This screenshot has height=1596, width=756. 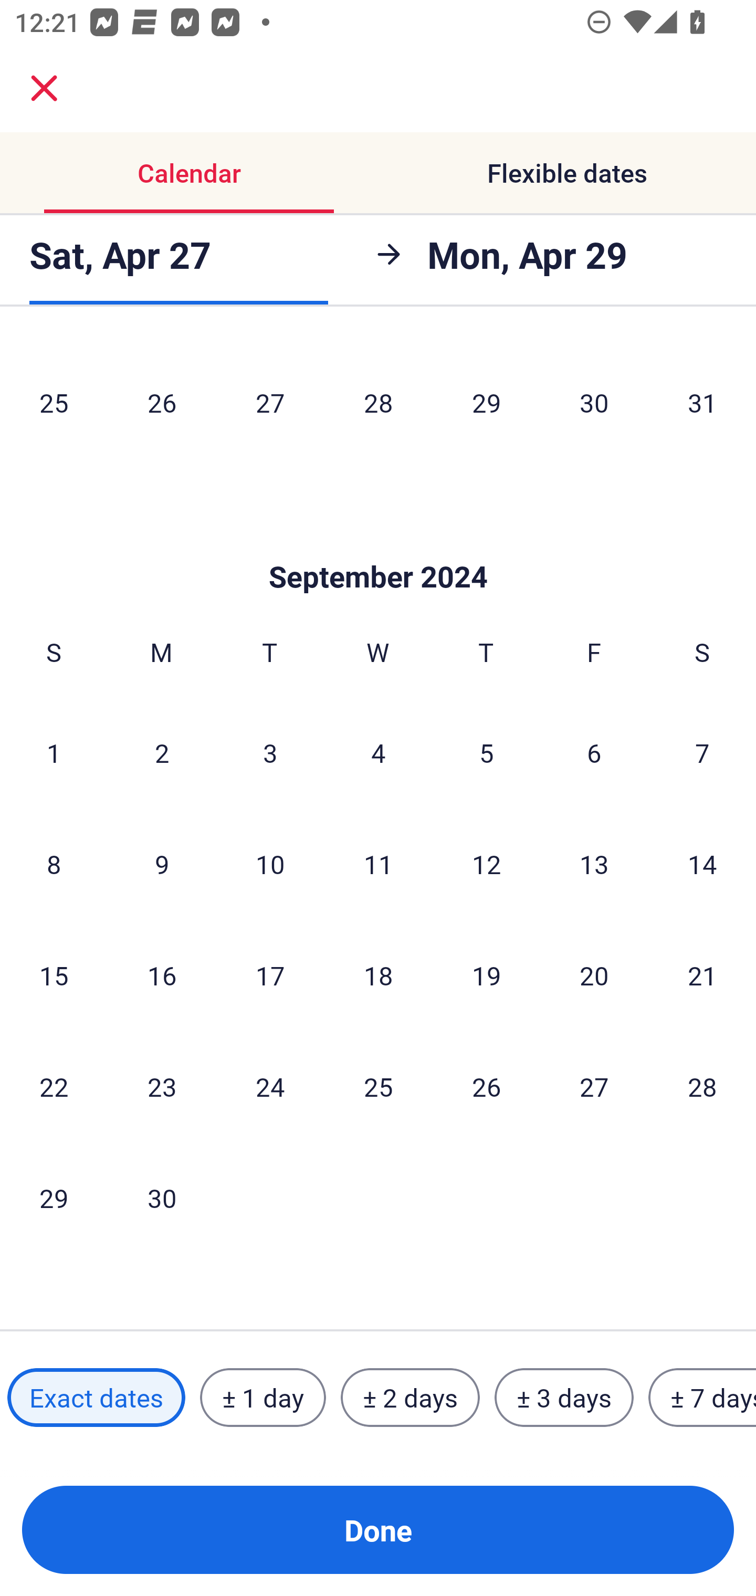 I want to click on ± 2 days, so click(x=411, y=1397).